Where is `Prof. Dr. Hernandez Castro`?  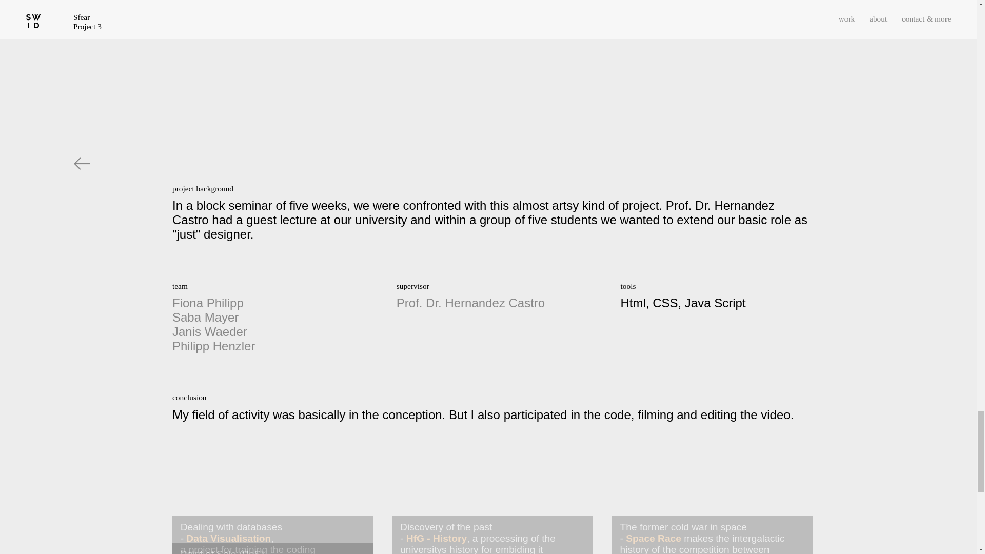
Prof. Dr. Hernandez Castro is located at coordinates (470, 303).